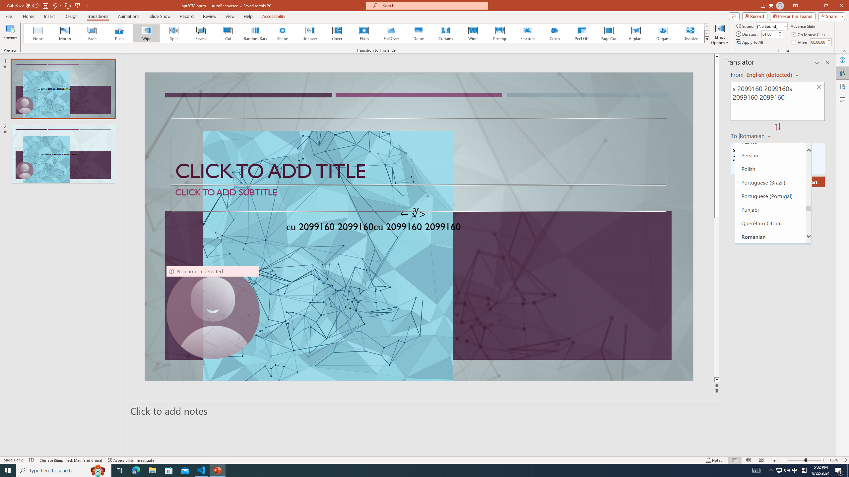 The image size is (849, 477). What do you see at coordinates (356, 296) in the screenshot?
I see `Reload` at bounding box center [356, 296].